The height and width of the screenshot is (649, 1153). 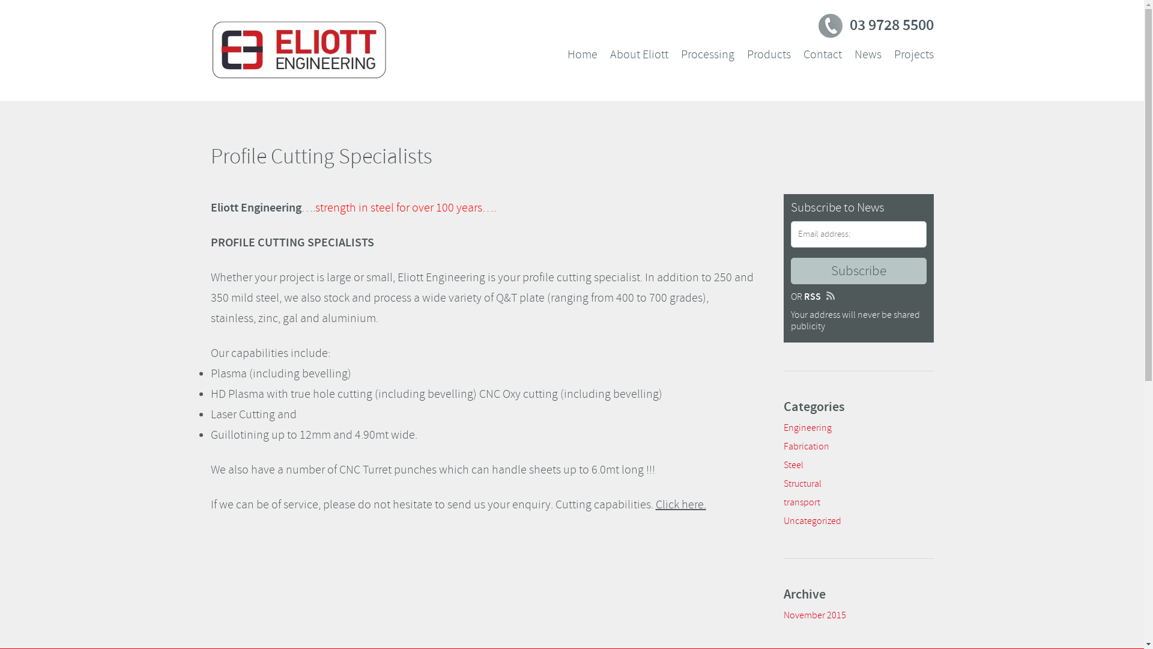 I want to click on About Eliott, so click(x=639, y=55).